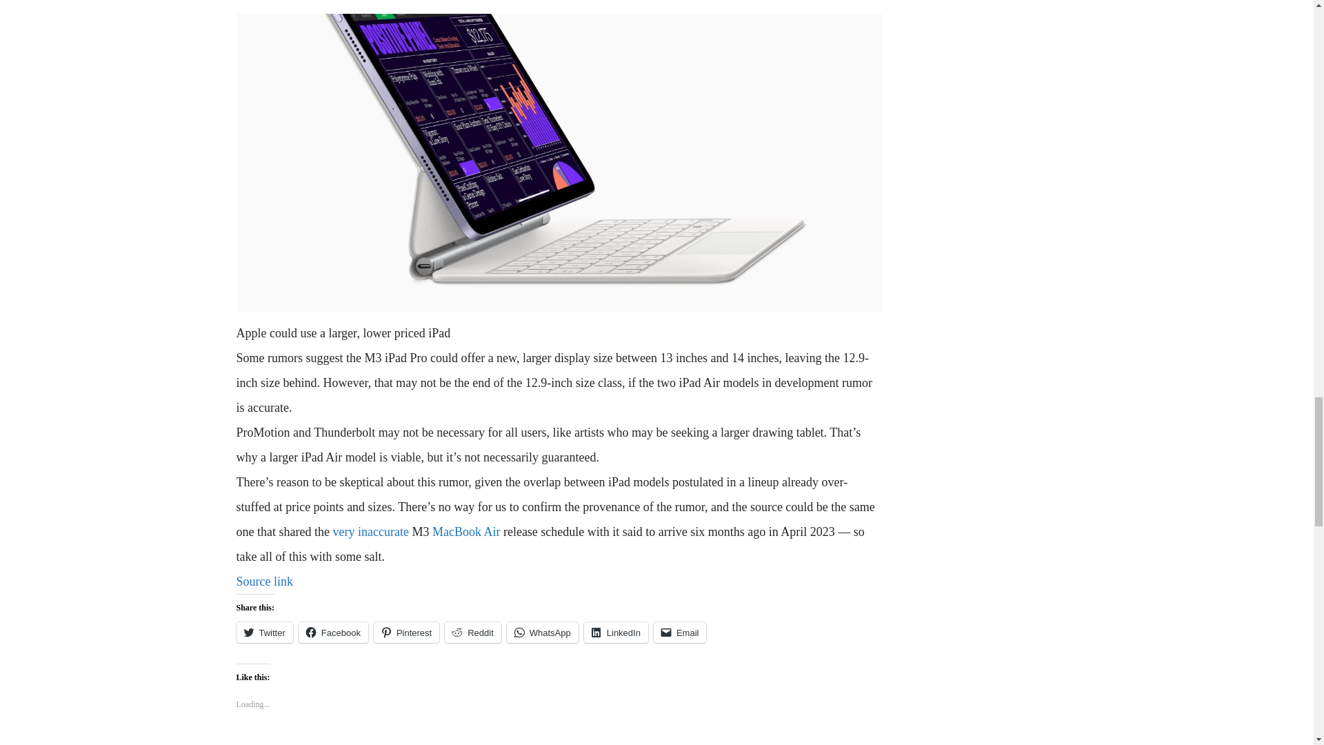 This screenshot has width=1324, height=745. Describe the element at coordinates (680, 632) in the screenshot. I see `Email` at that location.